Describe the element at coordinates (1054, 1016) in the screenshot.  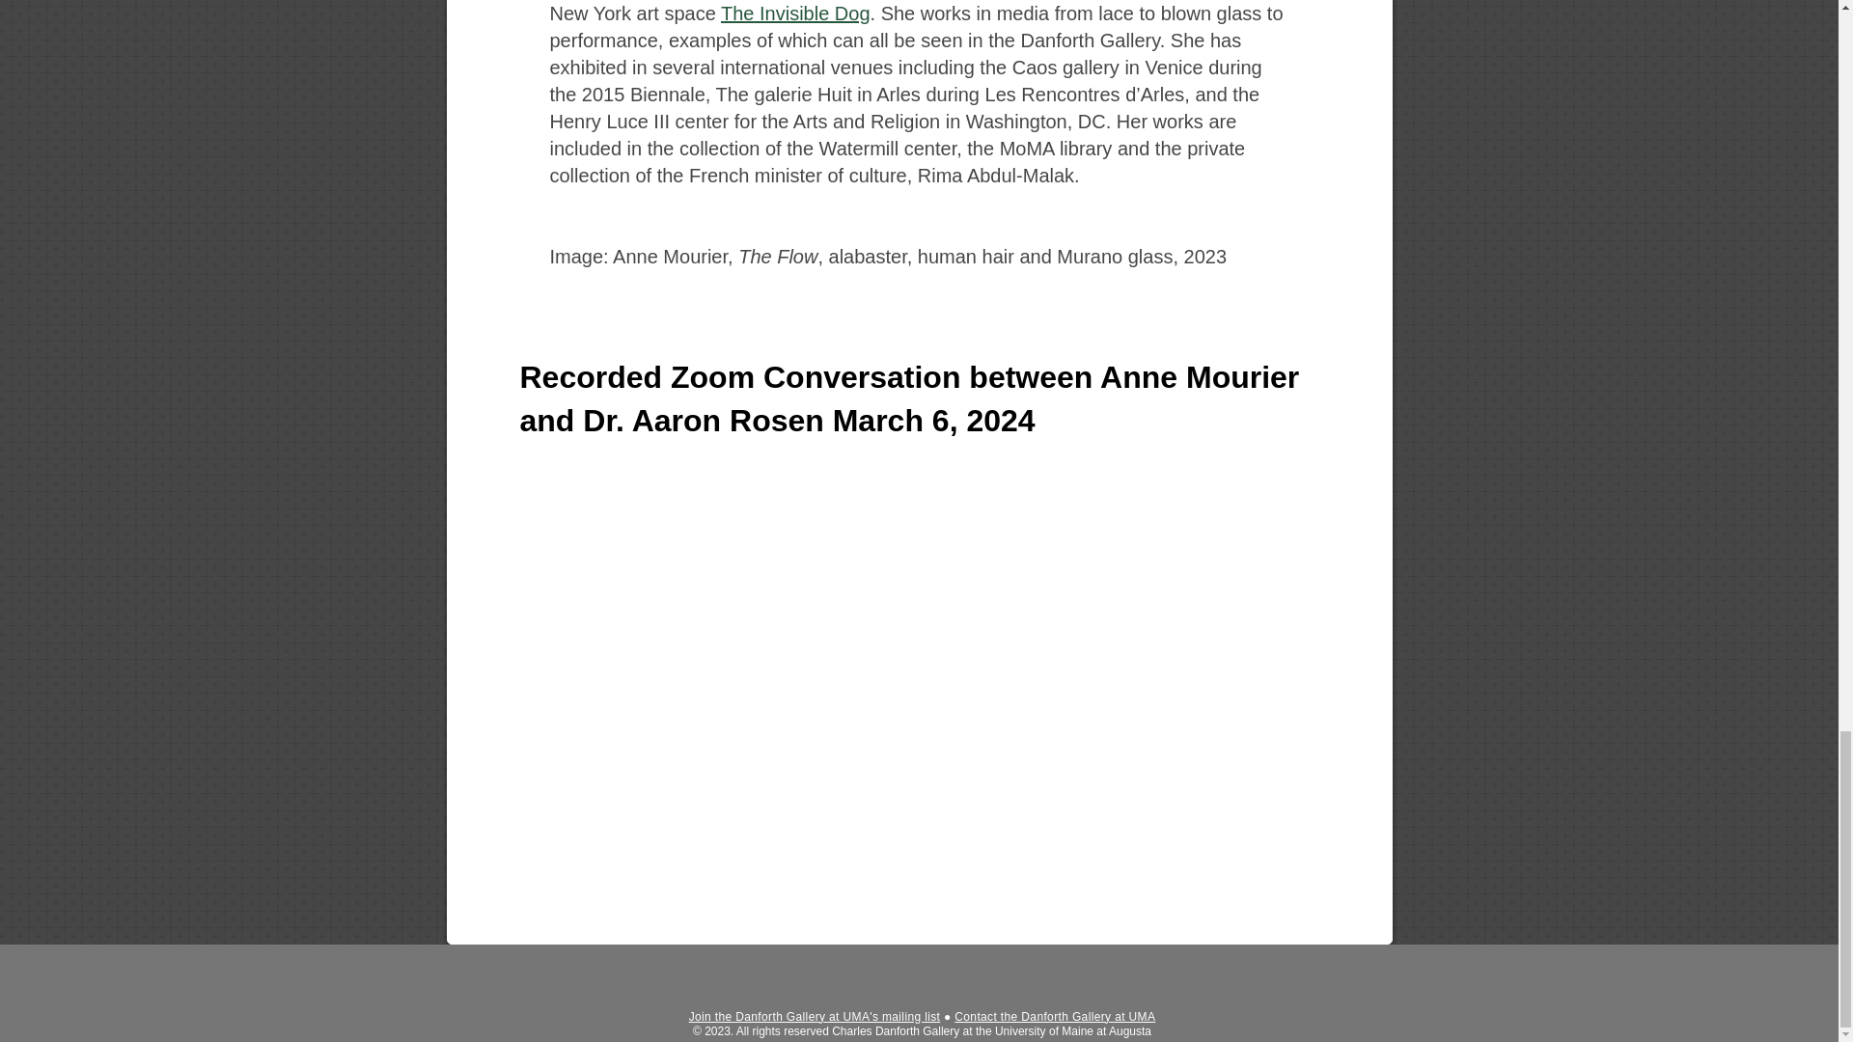
I see `Contact the Danforth Gallery at UMA` at that location.